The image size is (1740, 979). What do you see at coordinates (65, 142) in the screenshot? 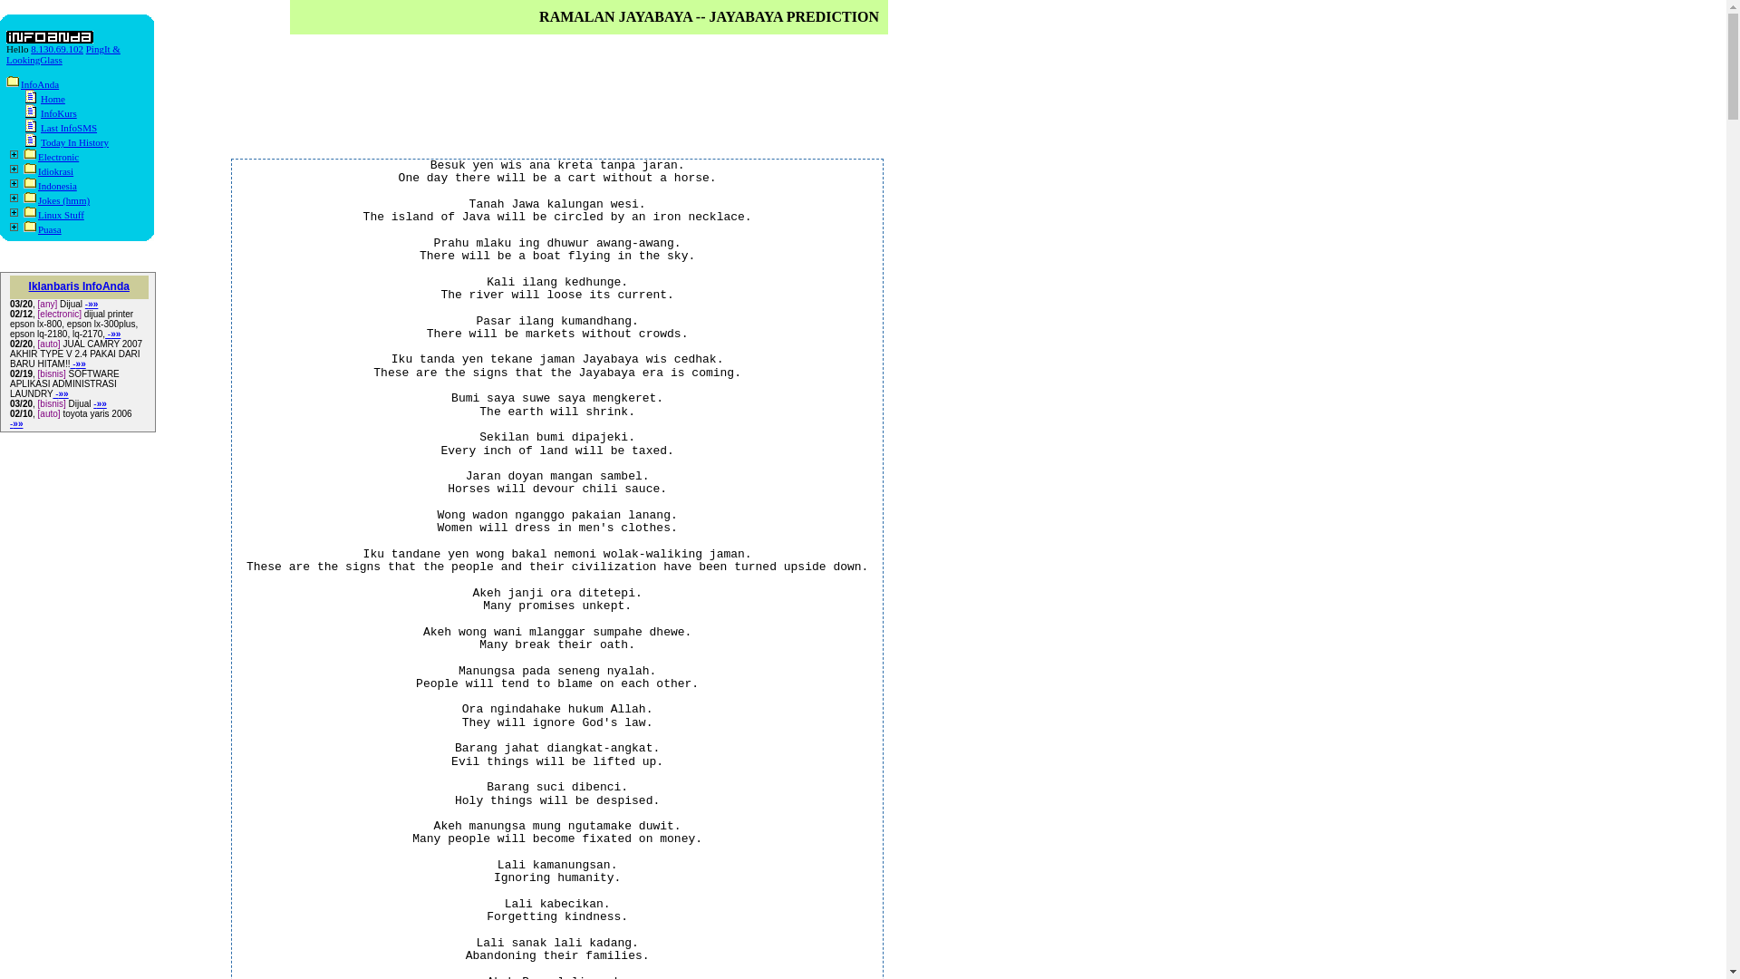
I see `Today In History` at bounding box center [65, 142].